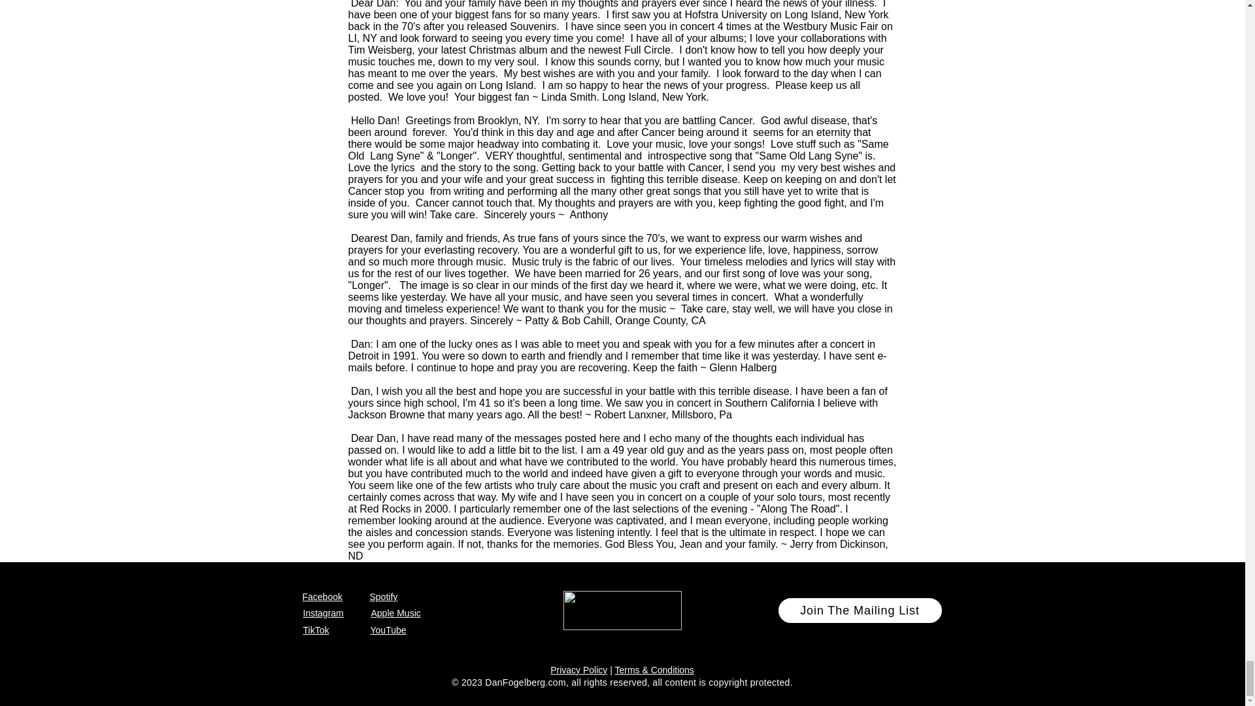 The image size is (1255, 706). Describe the element at coordinates (859, 610) in the screenshot. I see `Join The Mailing List` at that location.